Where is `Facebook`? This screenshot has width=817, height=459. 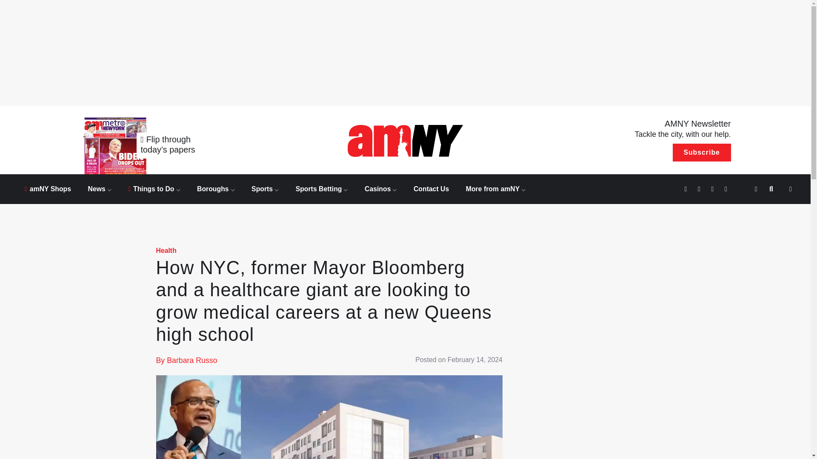
Facebook is located at coordinates (700, 190).